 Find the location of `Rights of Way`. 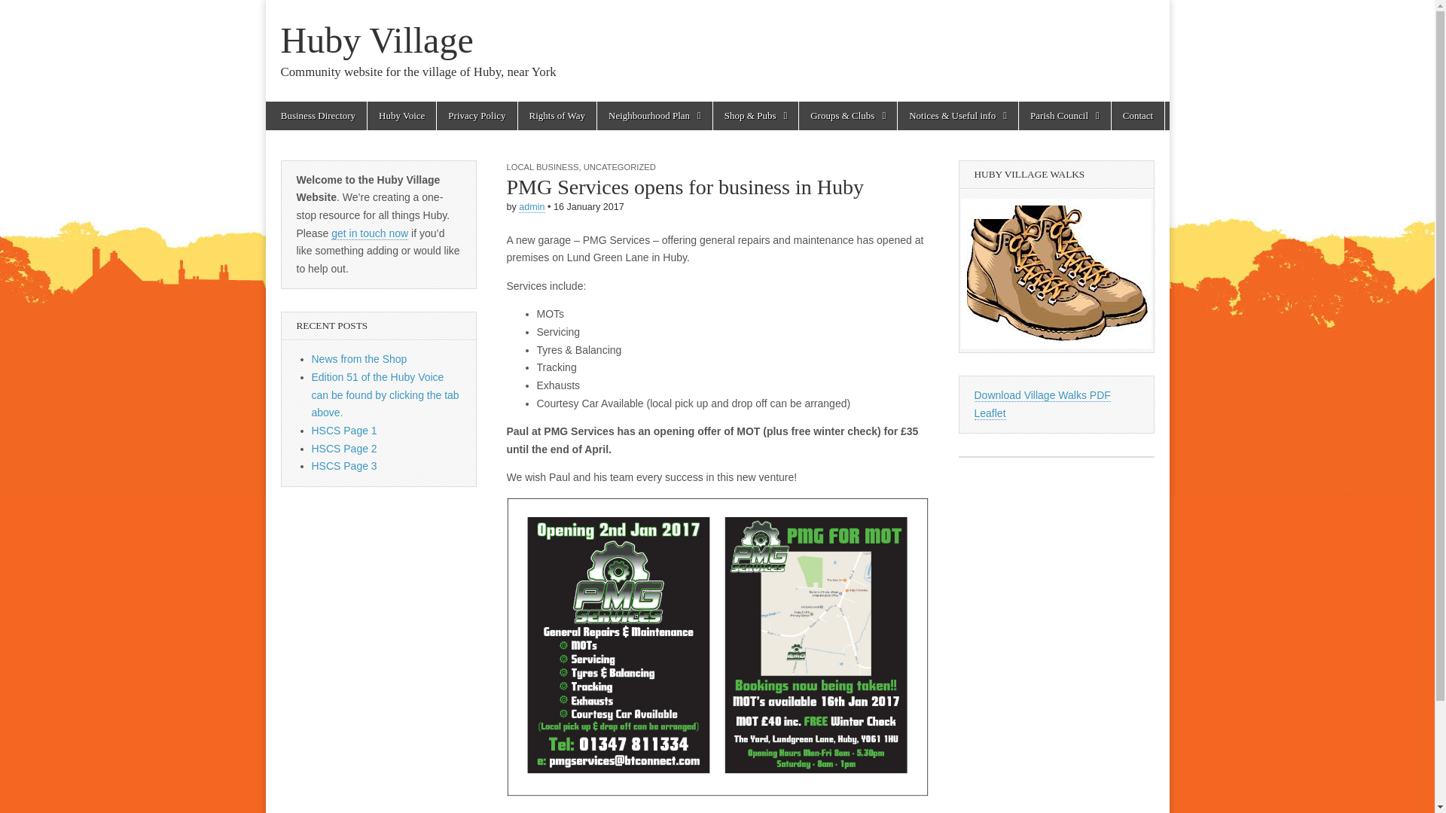

Rights of Way is located at coordinates (557, 116).